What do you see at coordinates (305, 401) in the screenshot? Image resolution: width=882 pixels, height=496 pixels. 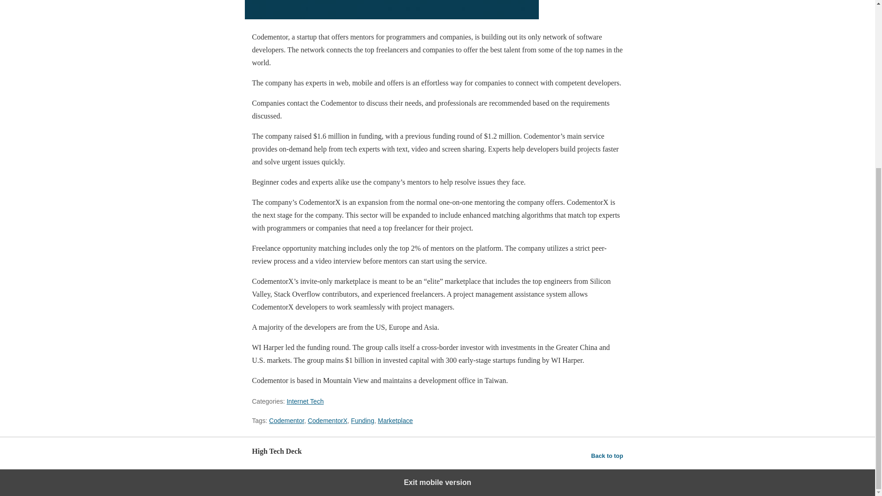 I see `Internet Tech` at bounding box center [305, 401].